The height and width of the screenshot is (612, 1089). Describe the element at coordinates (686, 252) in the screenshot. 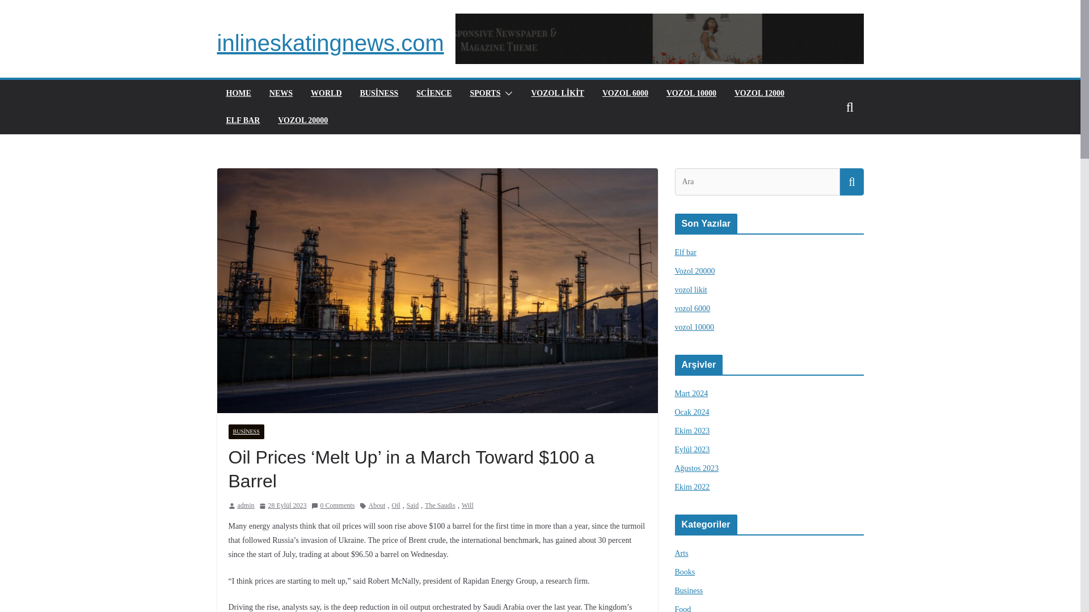

I see `Elf bar` at that location.